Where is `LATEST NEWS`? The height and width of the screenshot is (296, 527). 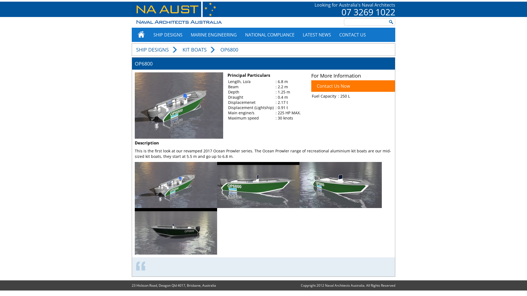
LATEST NEWS is located at coordinates (317, 35).